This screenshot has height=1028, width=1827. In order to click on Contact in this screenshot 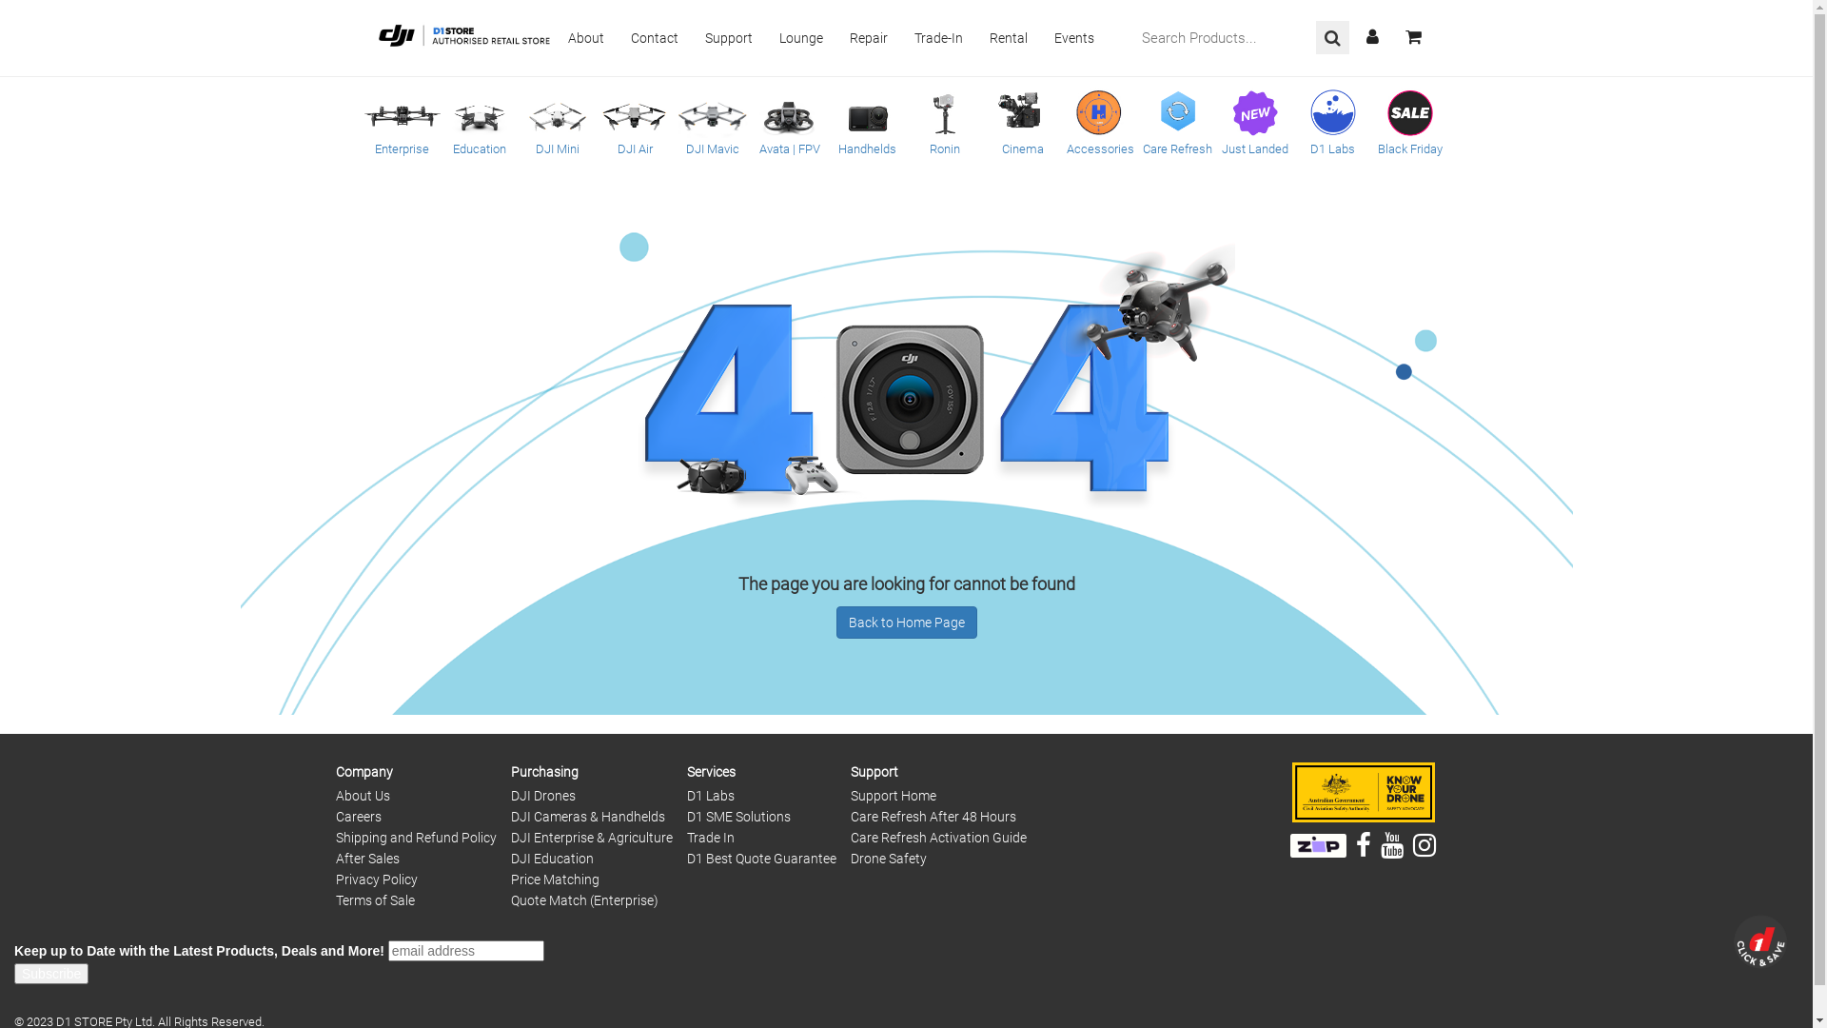, I will do `click(654, 38)`.